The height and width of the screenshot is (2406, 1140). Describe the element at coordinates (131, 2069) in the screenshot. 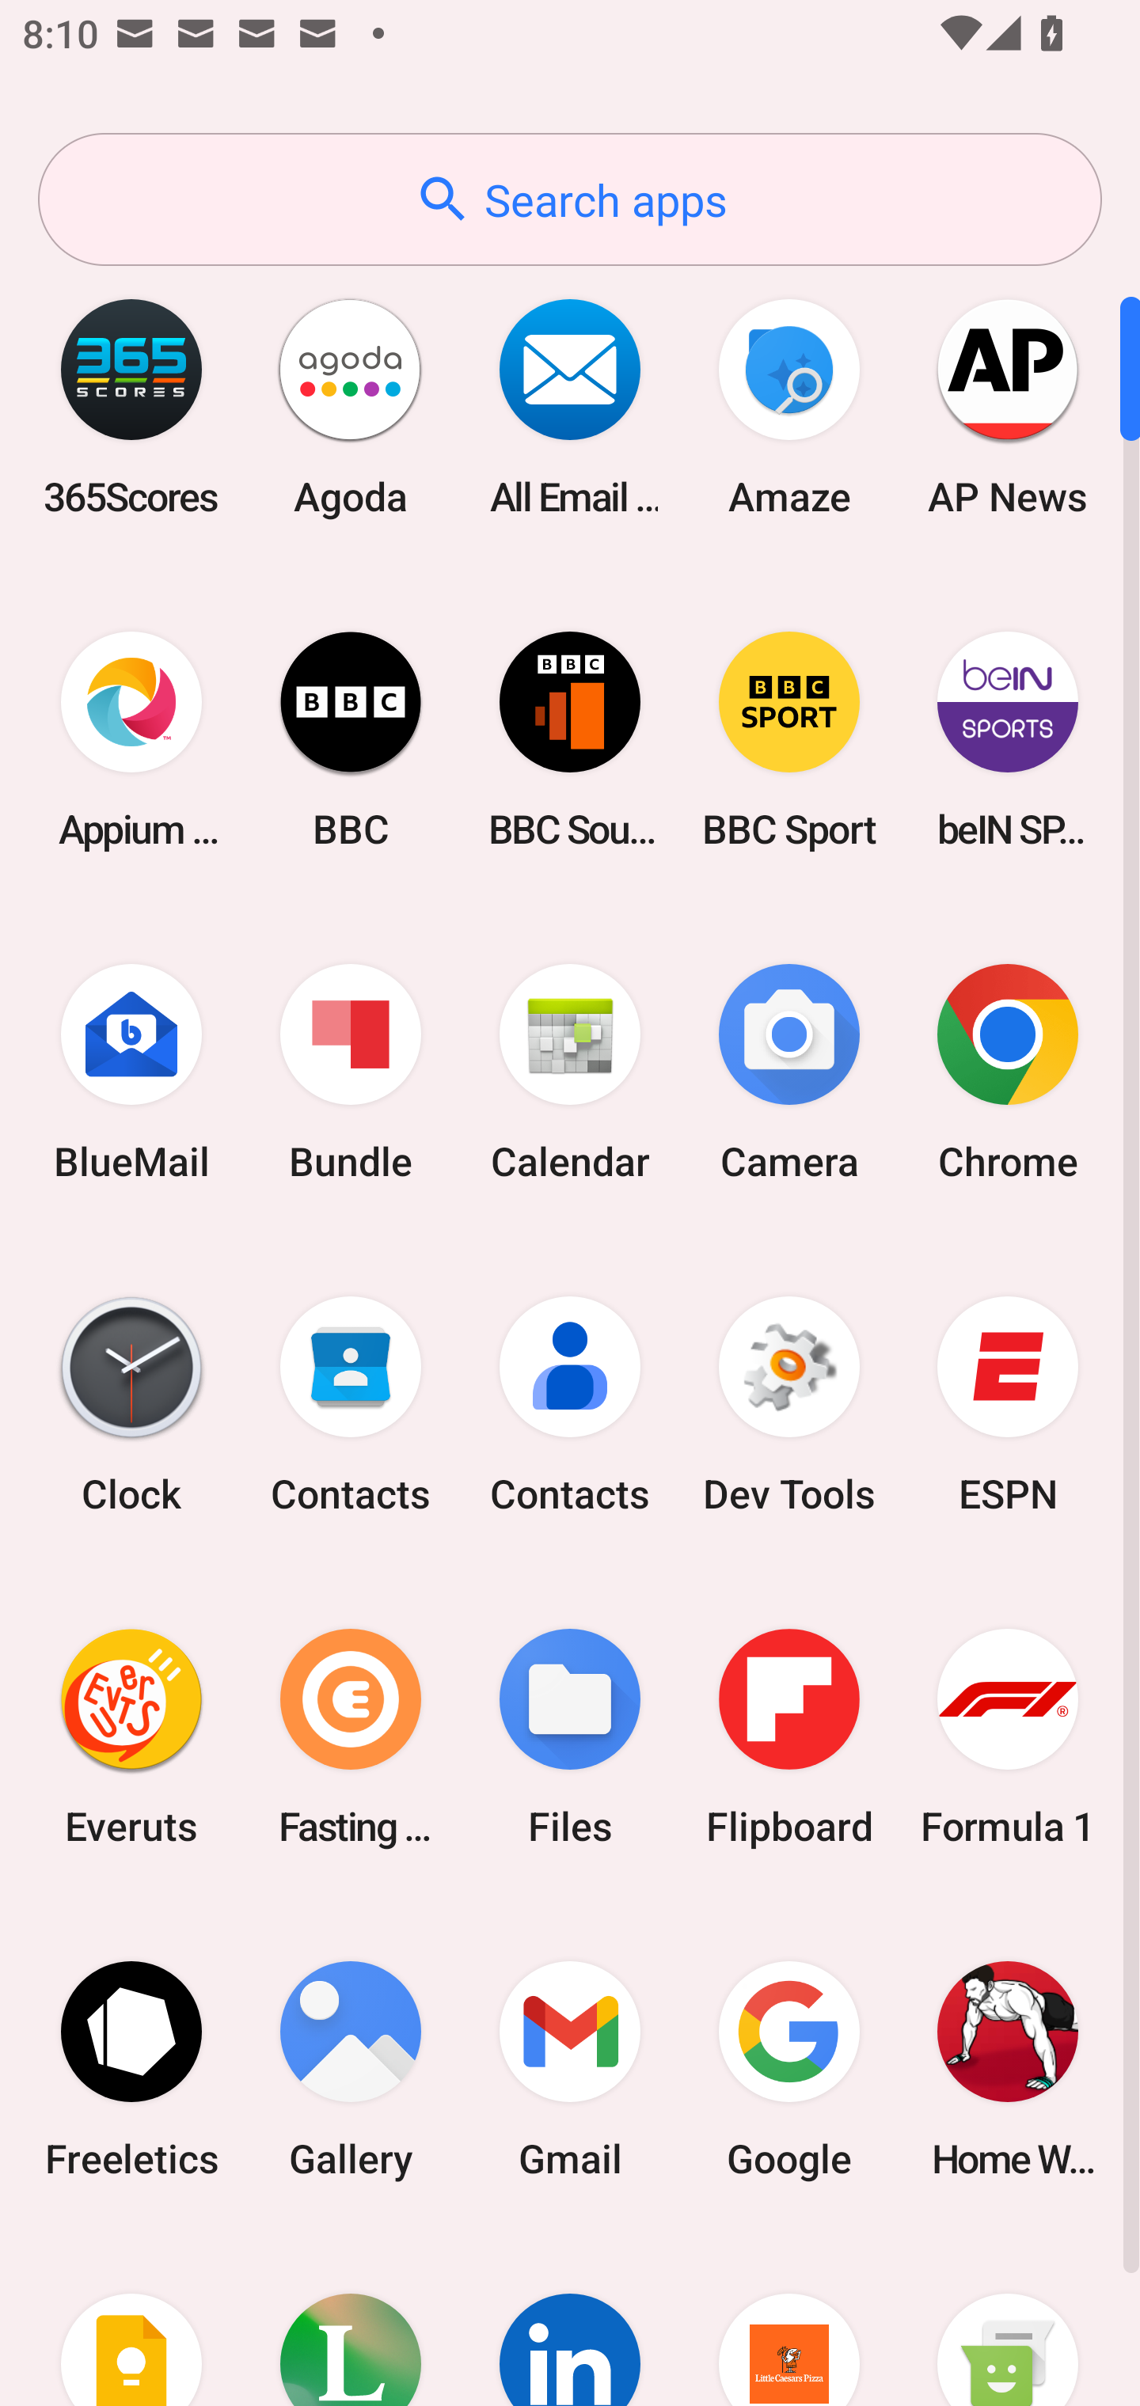

I see `Freeletics` at that location.